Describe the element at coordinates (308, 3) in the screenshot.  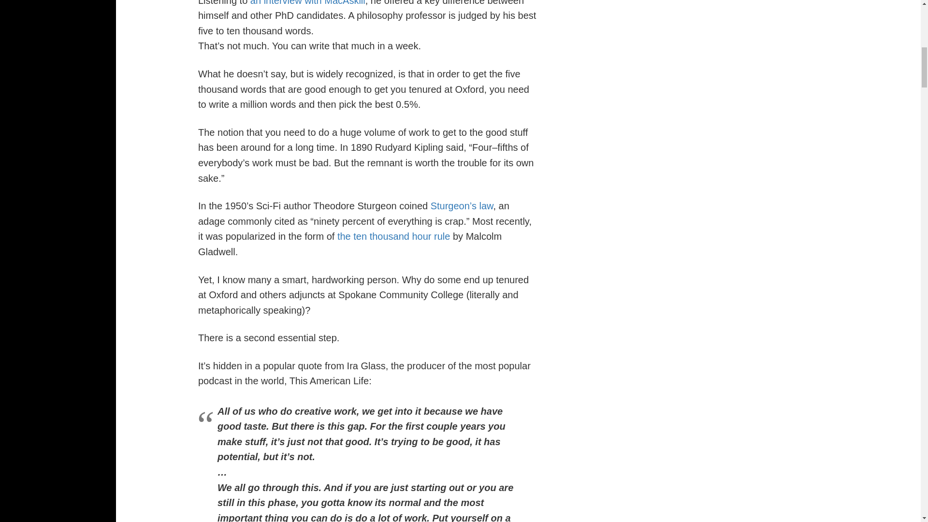
I see `an interview with MacAskill` at that location.